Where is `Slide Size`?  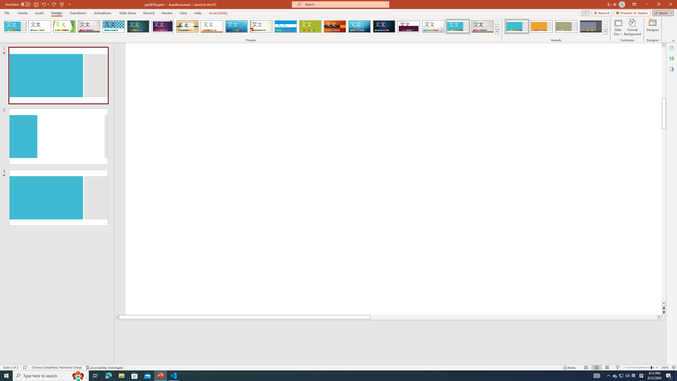 Slide Size is located at coordinates (618, 27).